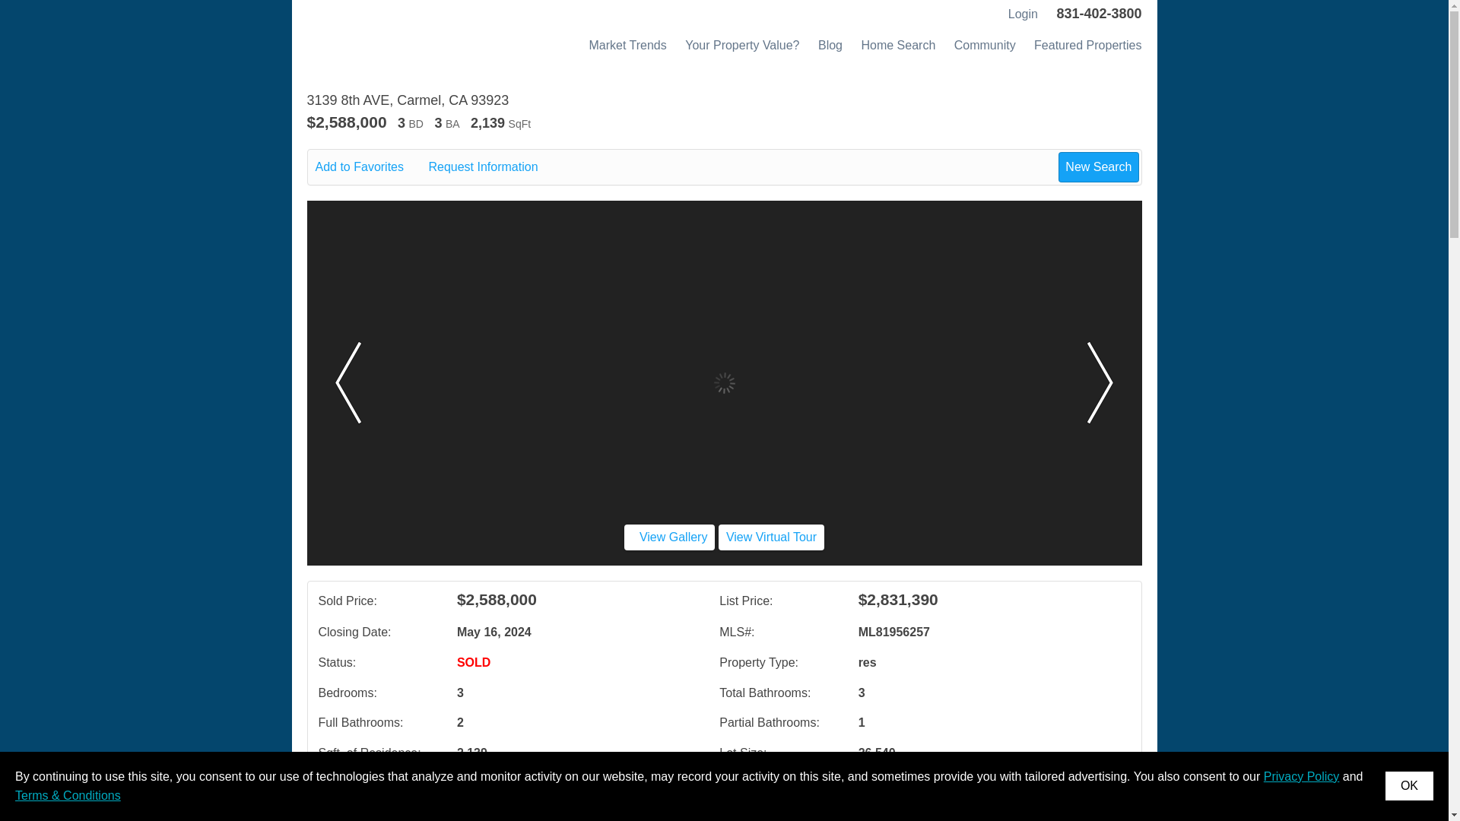 This screenshot has height=821, width=1460. Describe the element at coordinates (1087, 45) in the screenshot. I see `Featured Properties` at that location.